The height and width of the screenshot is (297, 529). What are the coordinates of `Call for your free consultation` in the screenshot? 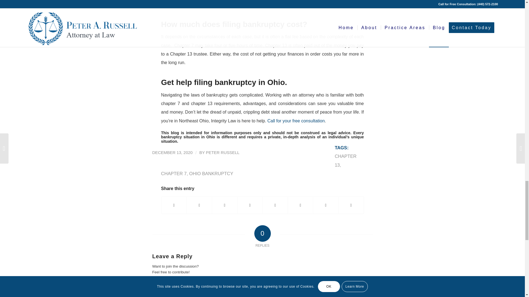 It's located at (296, 121).